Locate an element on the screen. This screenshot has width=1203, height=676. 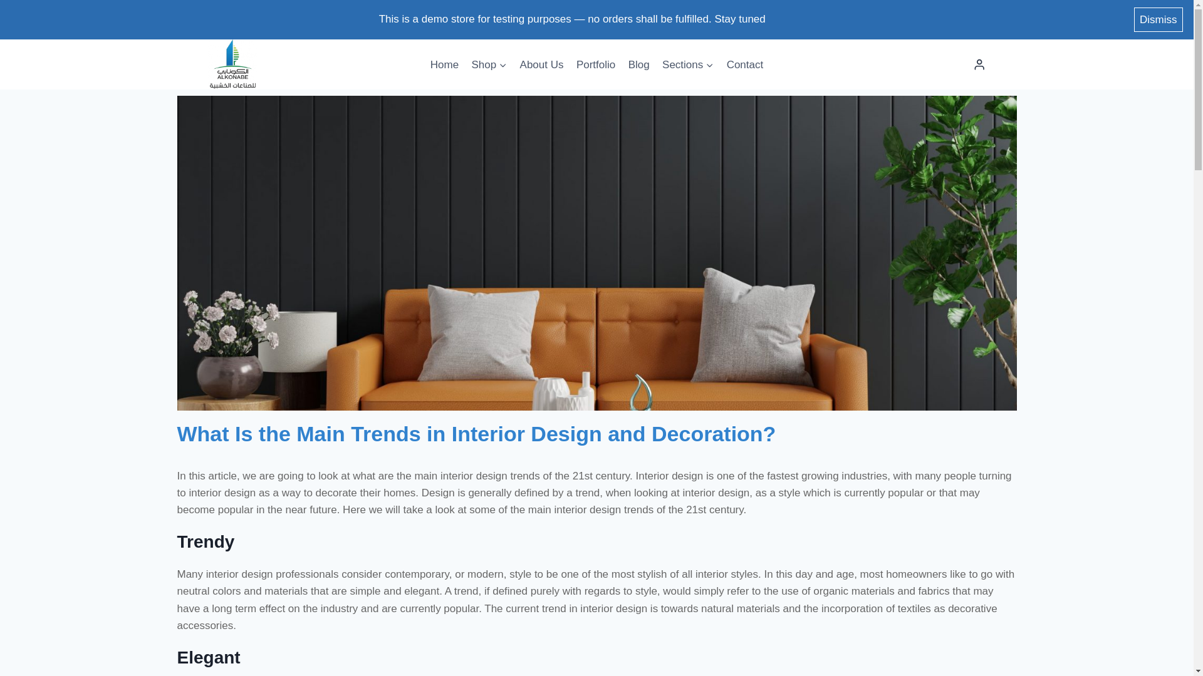
Contact is located at coordinates (744, 64).